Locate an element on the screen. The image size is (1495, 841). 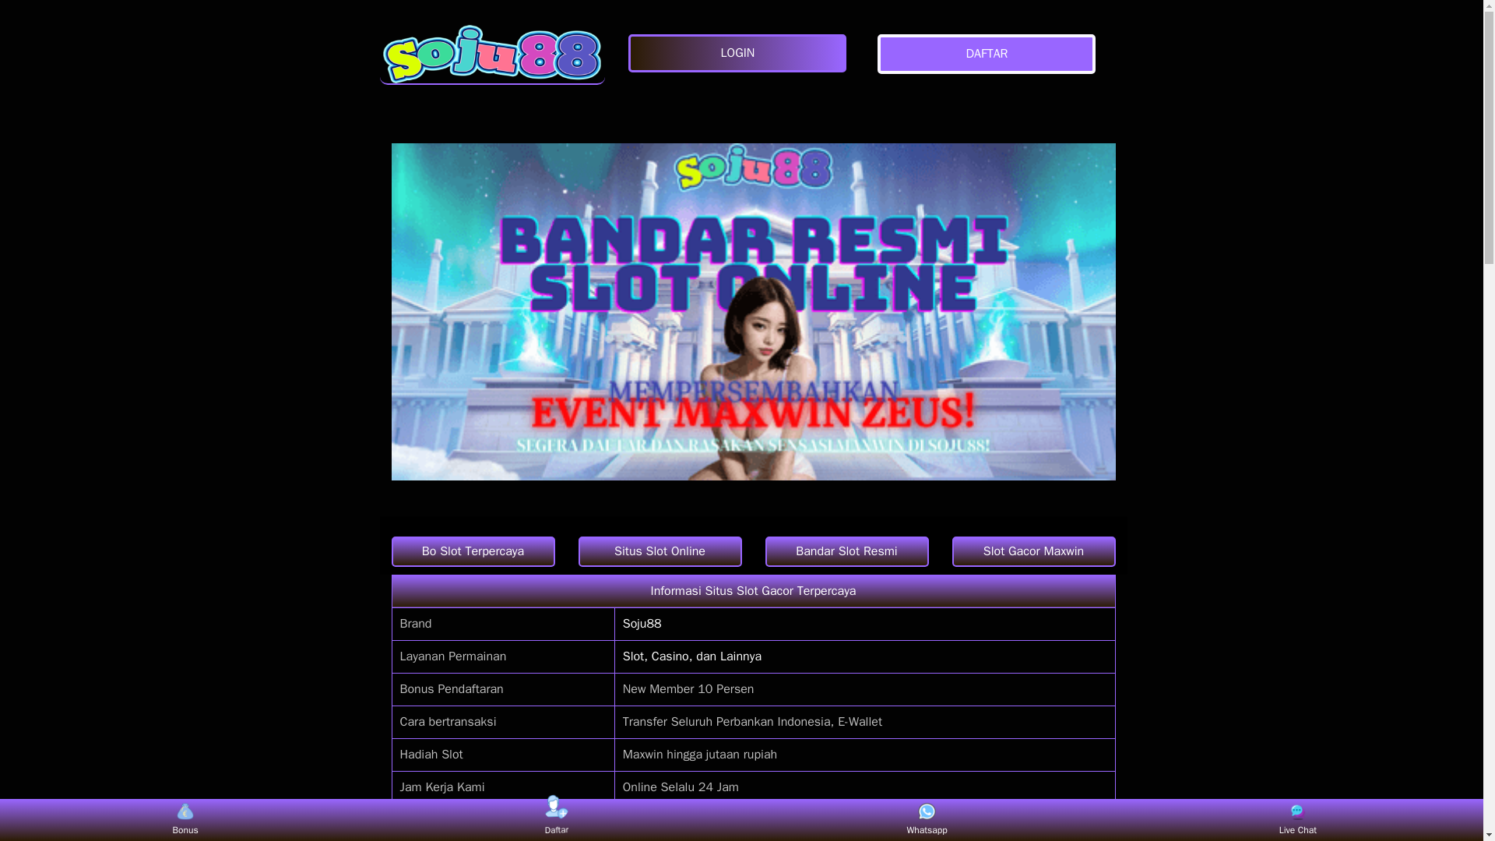
Soju88 is located at coordinates (642, 623).